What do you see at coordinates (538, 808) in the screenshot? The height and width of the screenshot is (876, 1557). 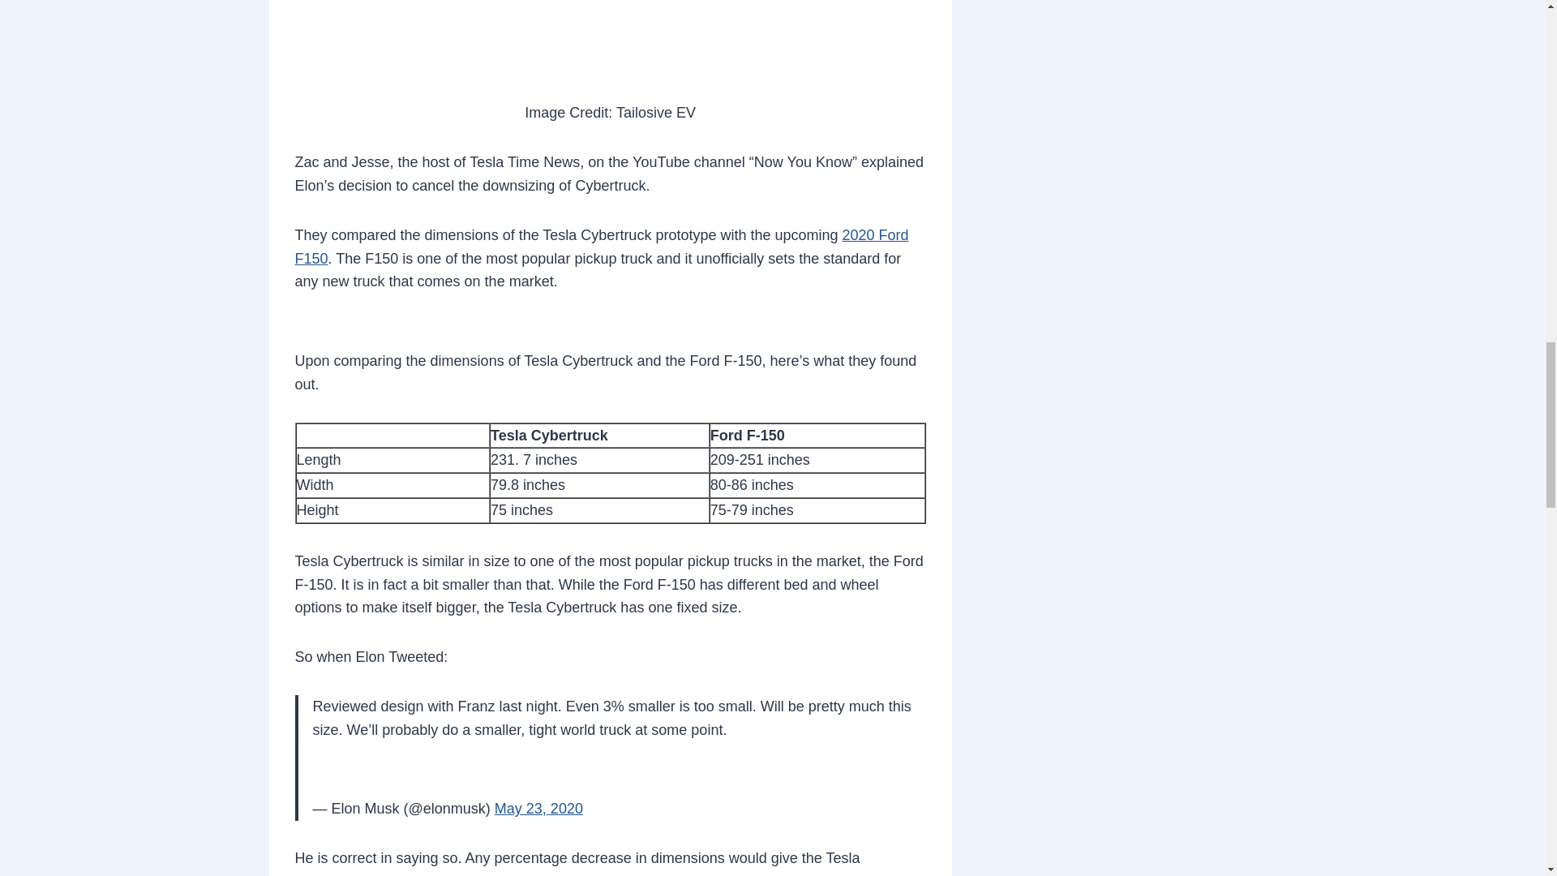 I see `May 23, 2020` at bounding box center [538, 808].